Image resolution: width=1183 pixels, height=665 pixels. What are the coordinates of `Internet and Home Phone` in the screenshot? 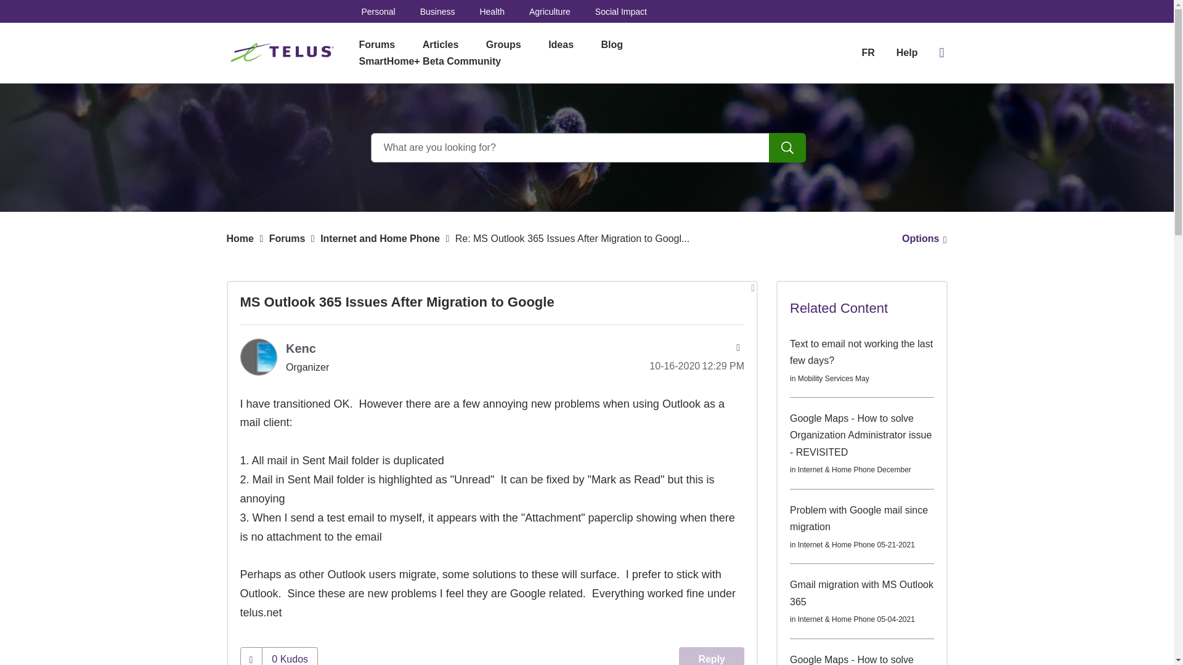 It's located at (380, 239).